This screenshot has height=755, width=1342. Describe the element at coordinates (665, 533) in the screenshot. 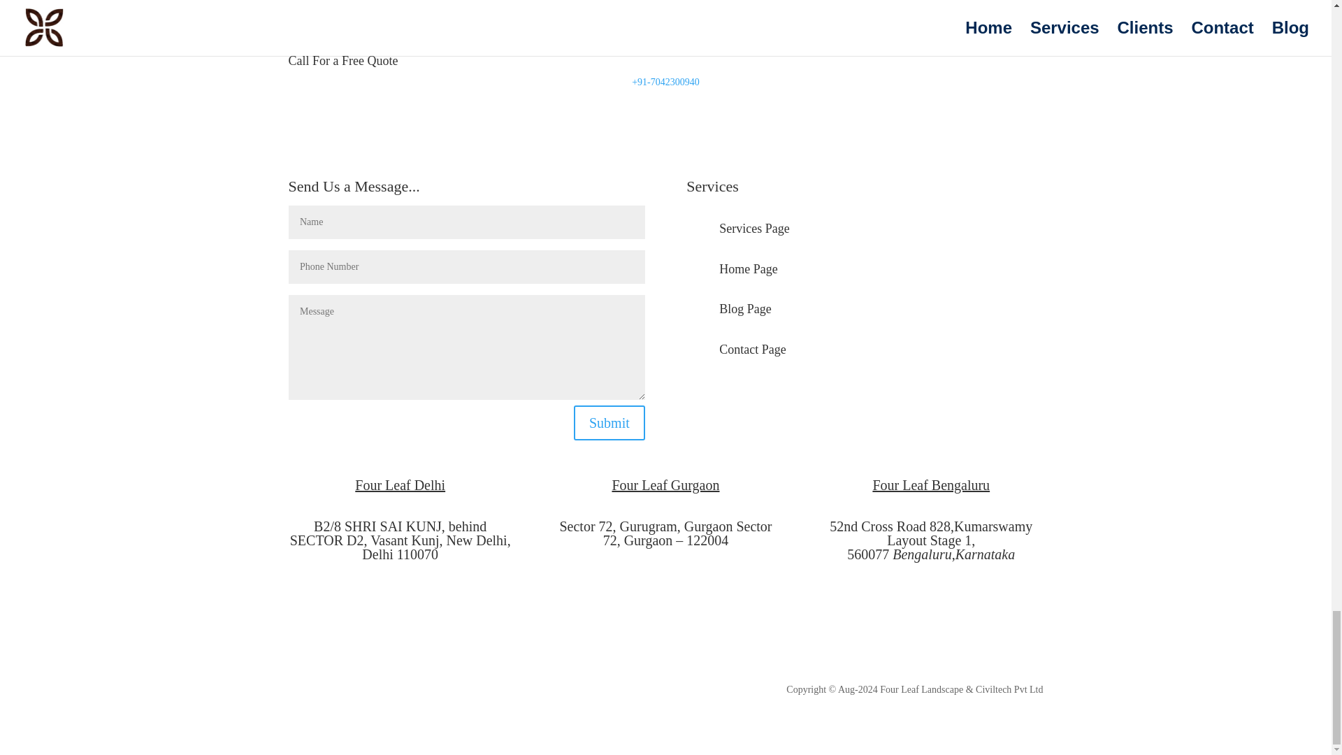

I see `Four Leaf Gurgaon` at that location.